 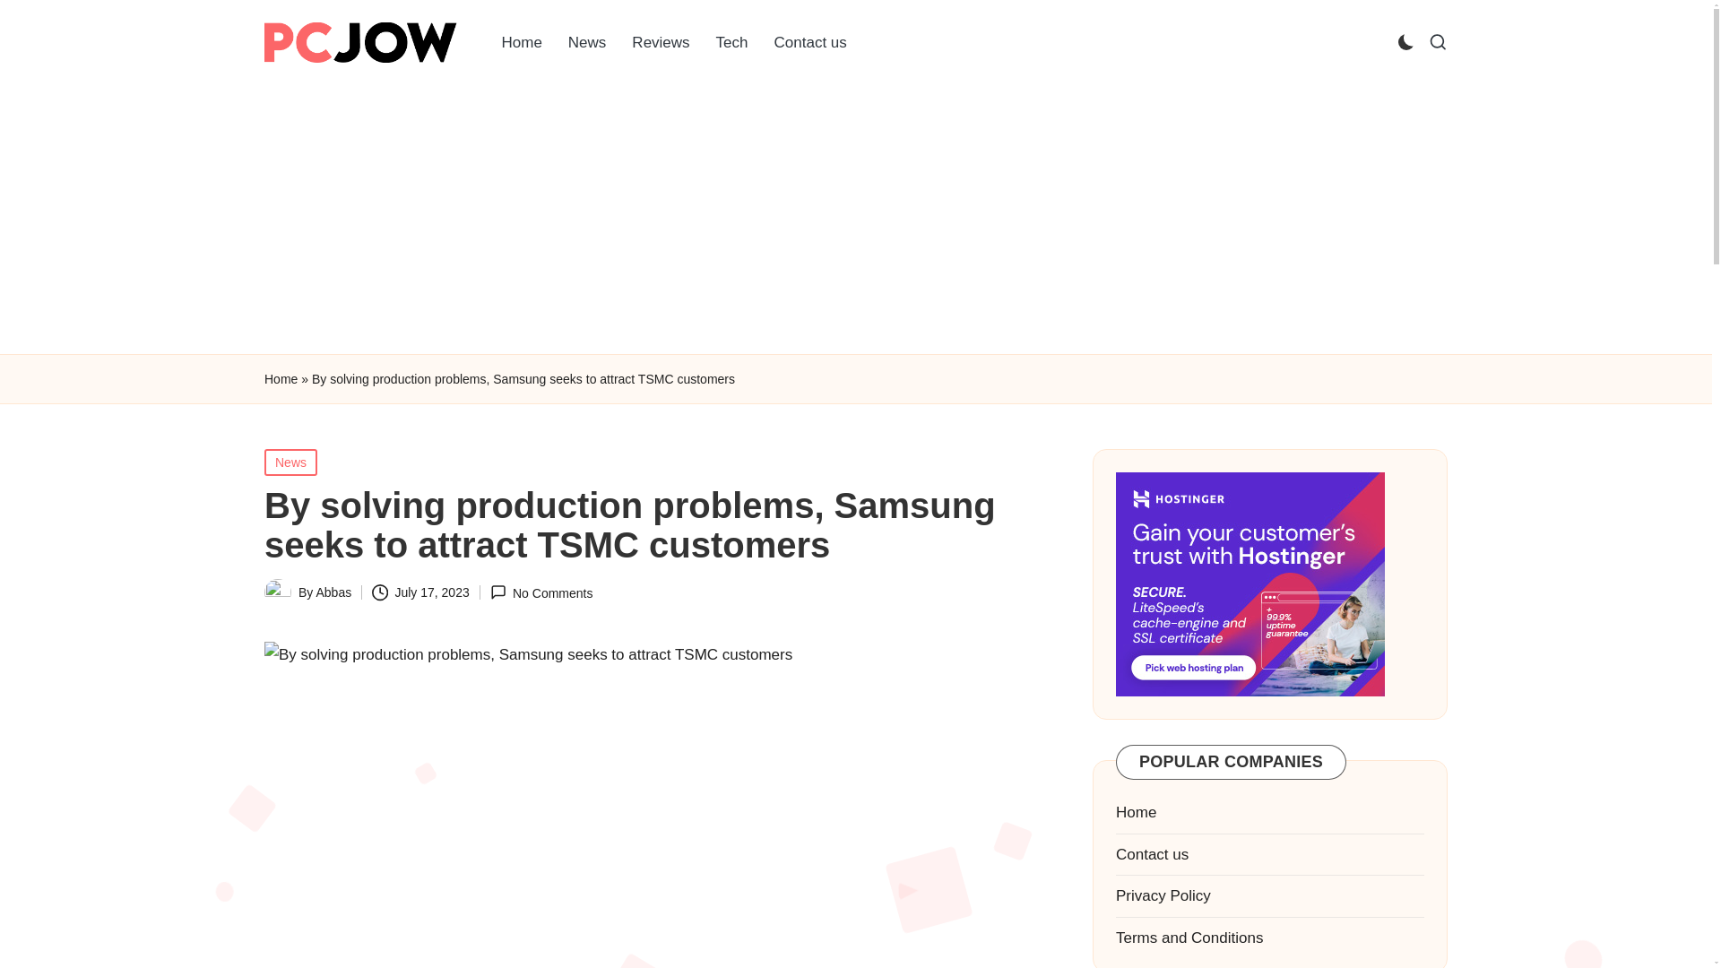 I want to click on News, so click(x=290, y=462).